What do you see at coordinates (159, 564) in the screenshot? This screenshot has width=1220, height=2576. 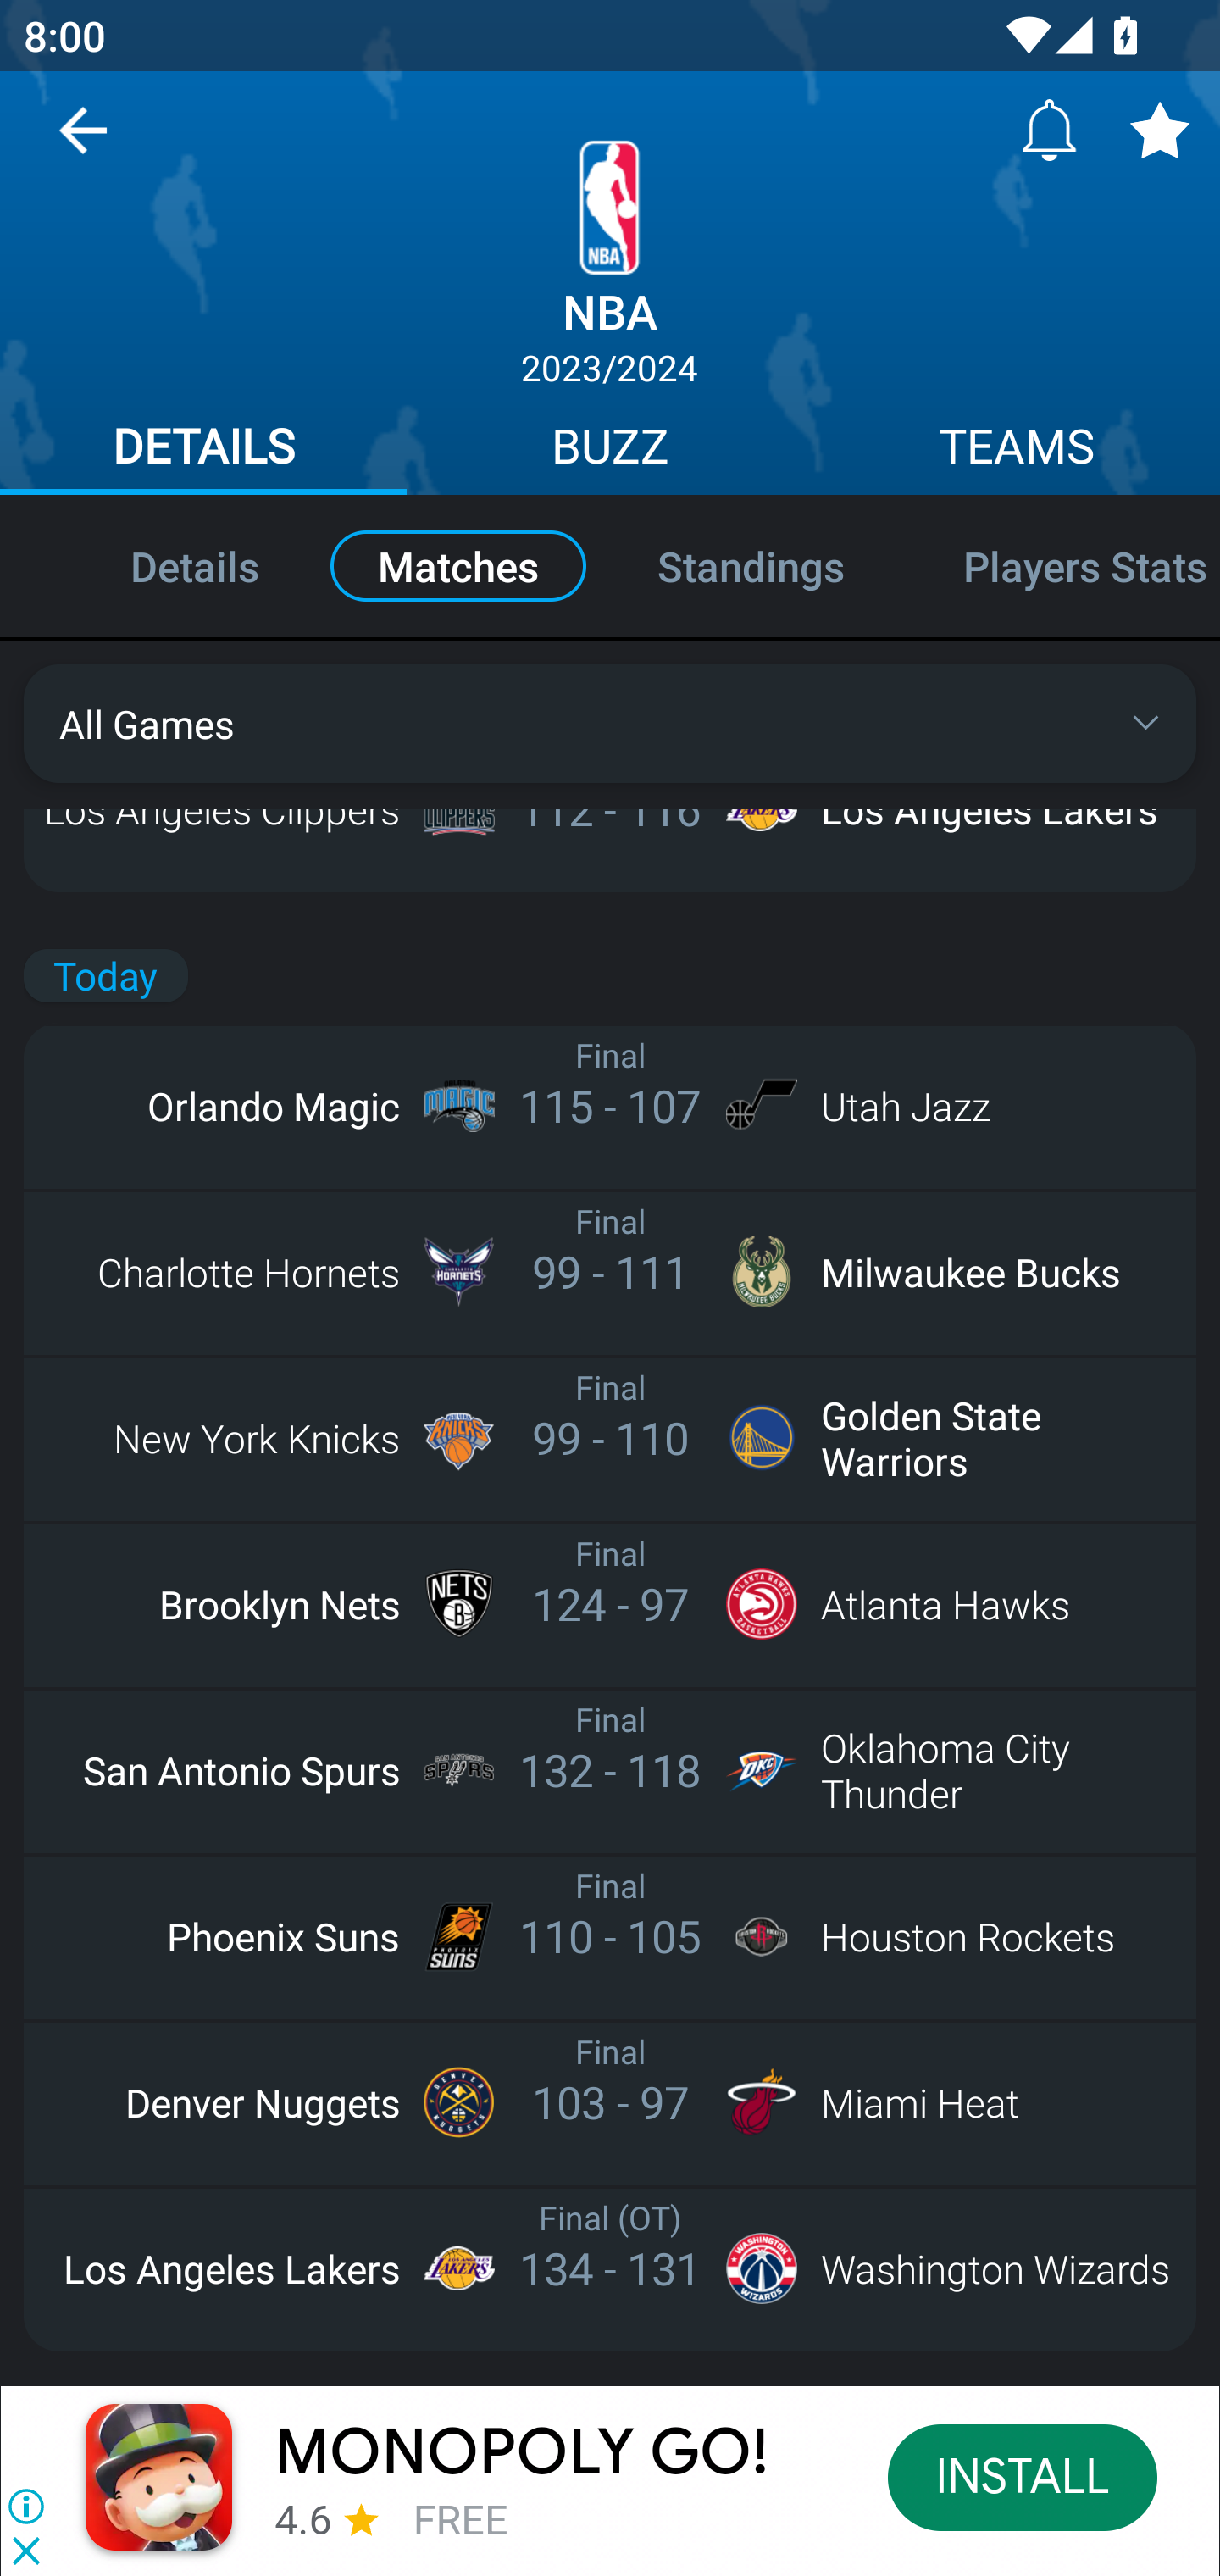 I see `Details` at bounding box center [159, 564].